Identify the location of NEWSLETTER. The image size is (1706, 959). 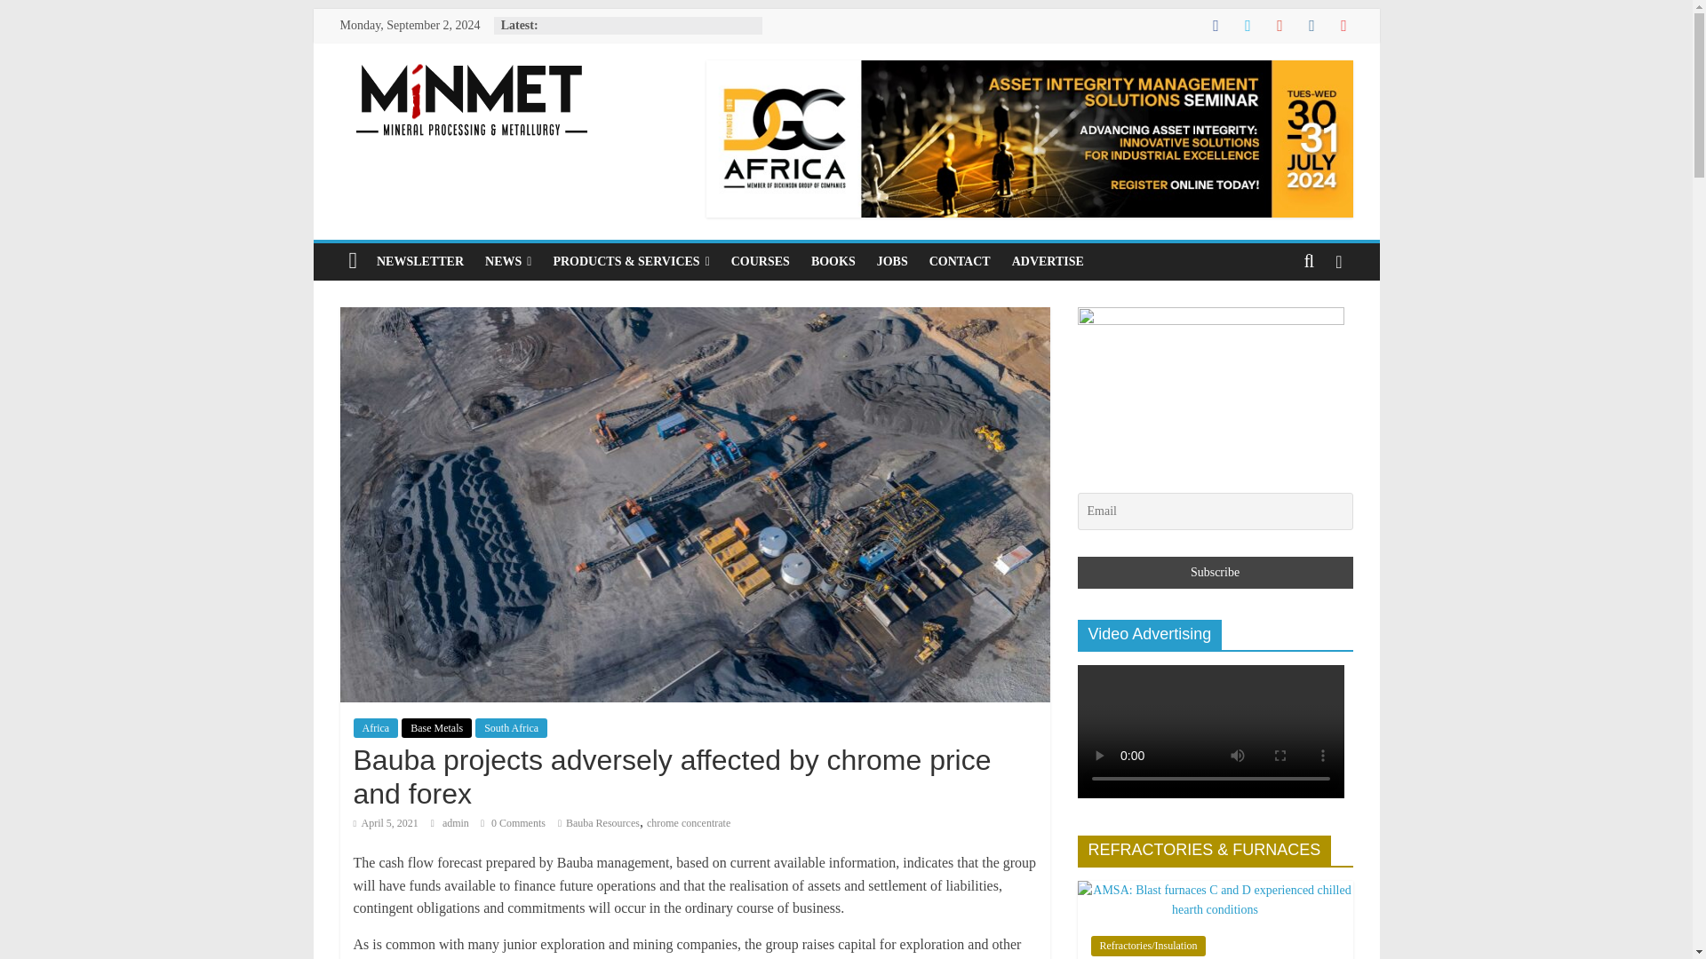
(419, 262).